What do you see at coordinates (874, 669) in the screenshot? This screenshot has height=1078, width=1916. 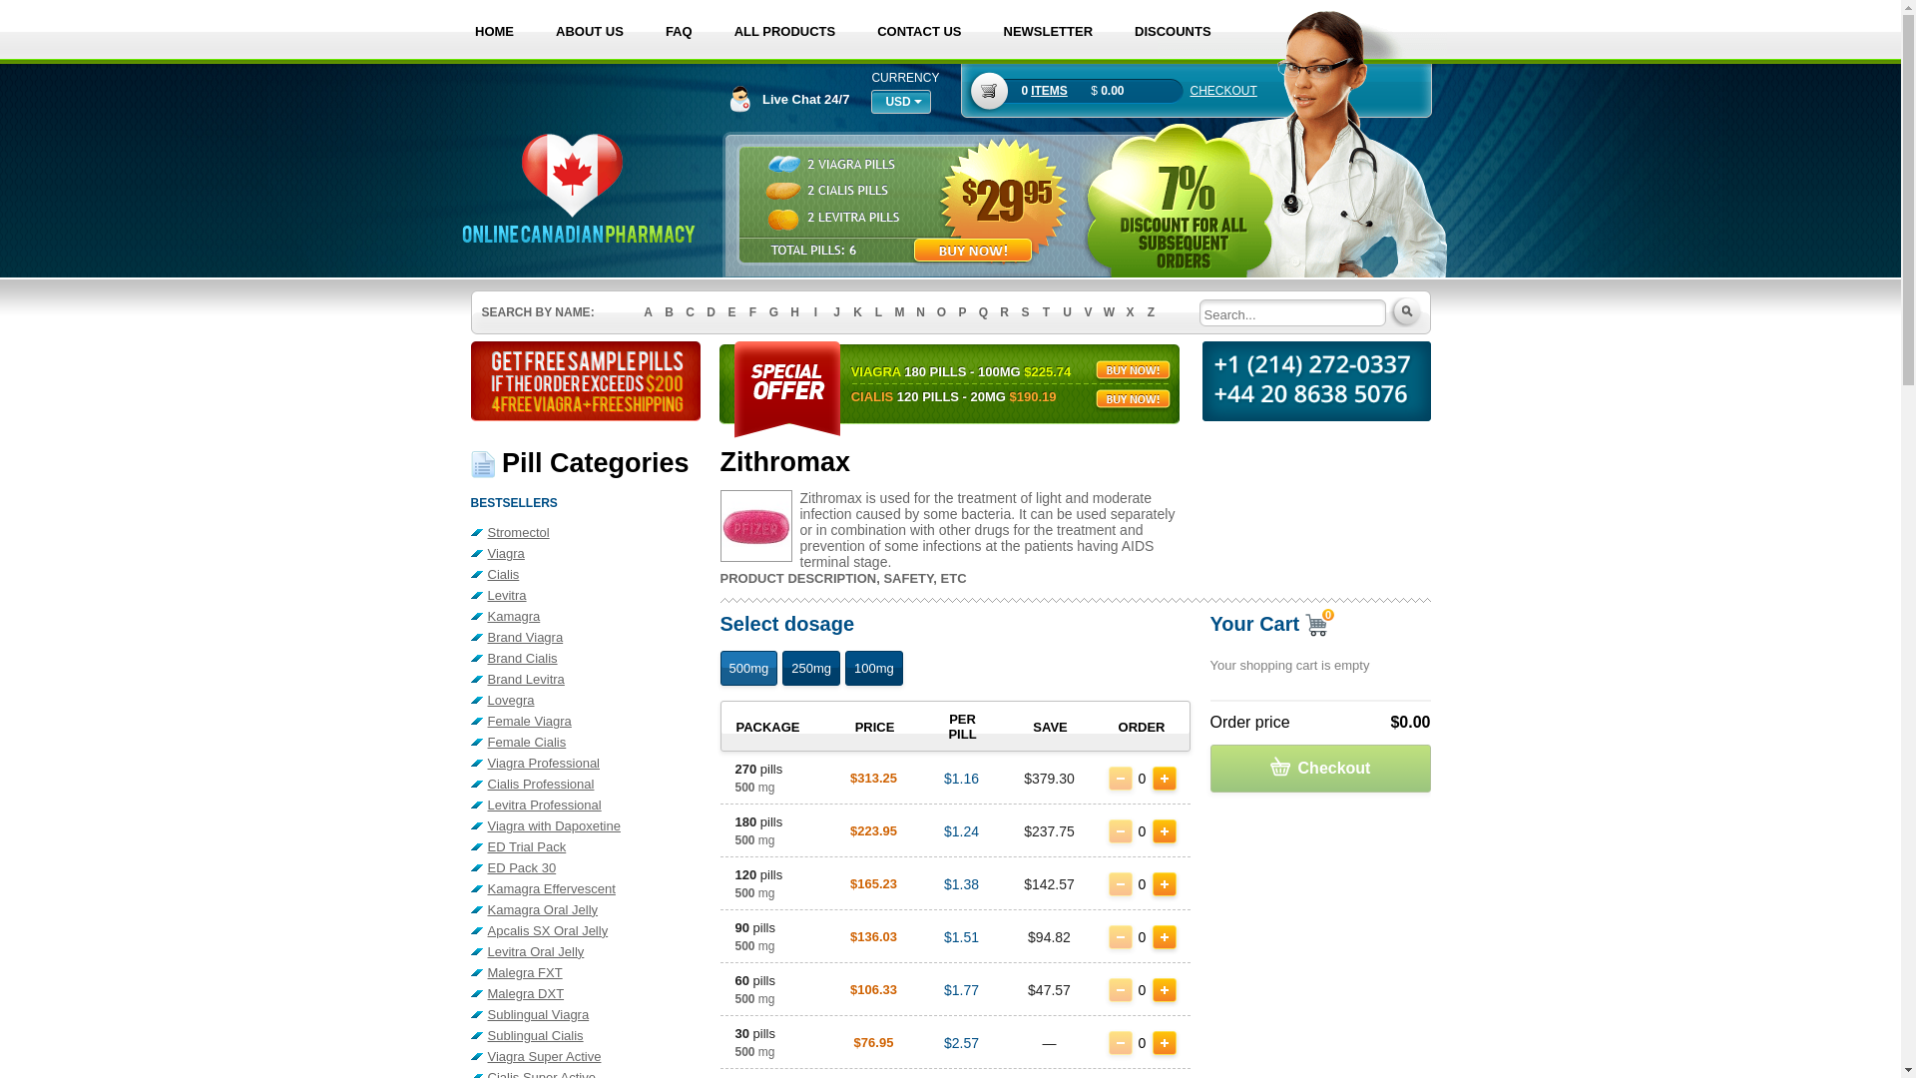 I see `100mg` at bounding box center [874, 669].